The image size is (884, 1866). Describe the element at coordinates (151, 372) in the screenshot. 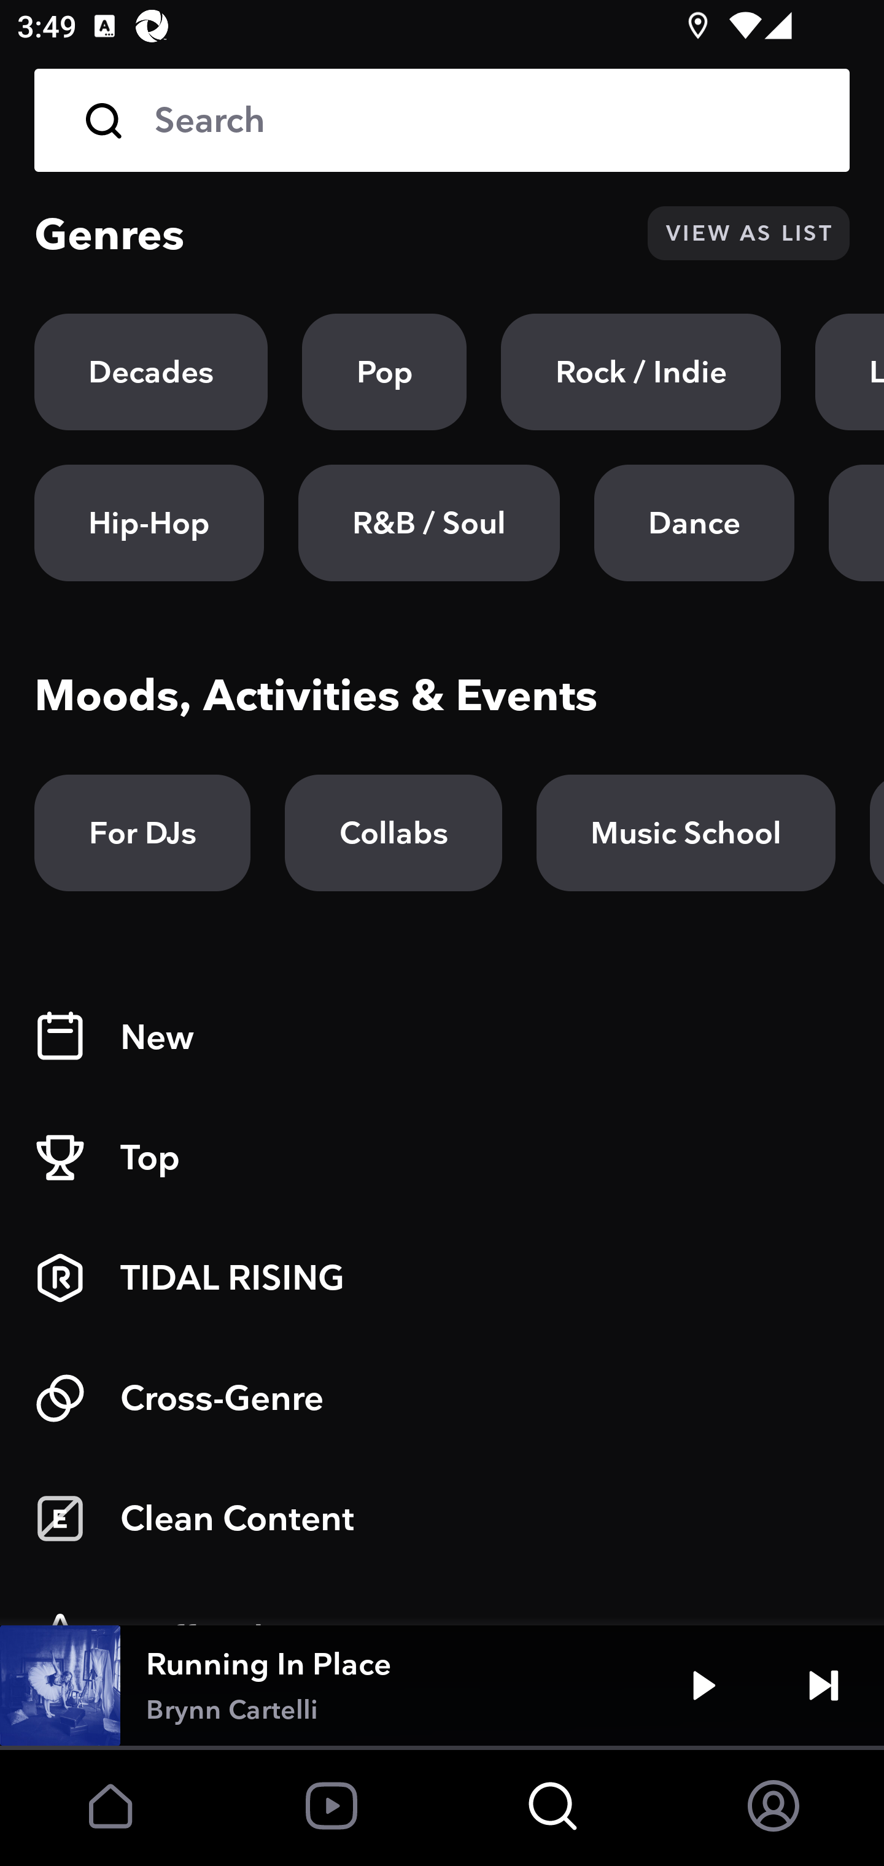

I see `Decades` at that location.